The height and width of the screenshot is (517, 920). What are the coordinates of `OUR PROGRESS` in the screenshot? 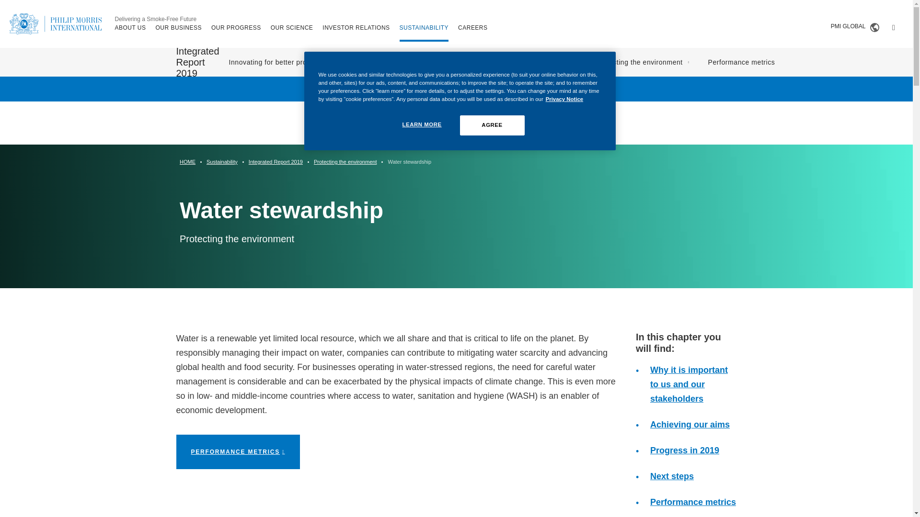 It's located at (236, 27).